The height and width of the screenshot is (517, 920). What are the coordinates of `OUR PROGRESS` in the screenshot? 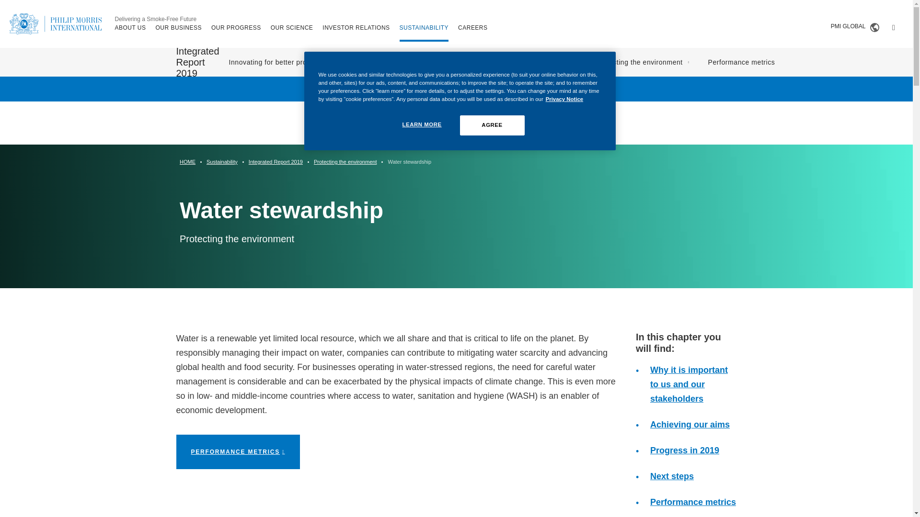 It's located at (236, 27).